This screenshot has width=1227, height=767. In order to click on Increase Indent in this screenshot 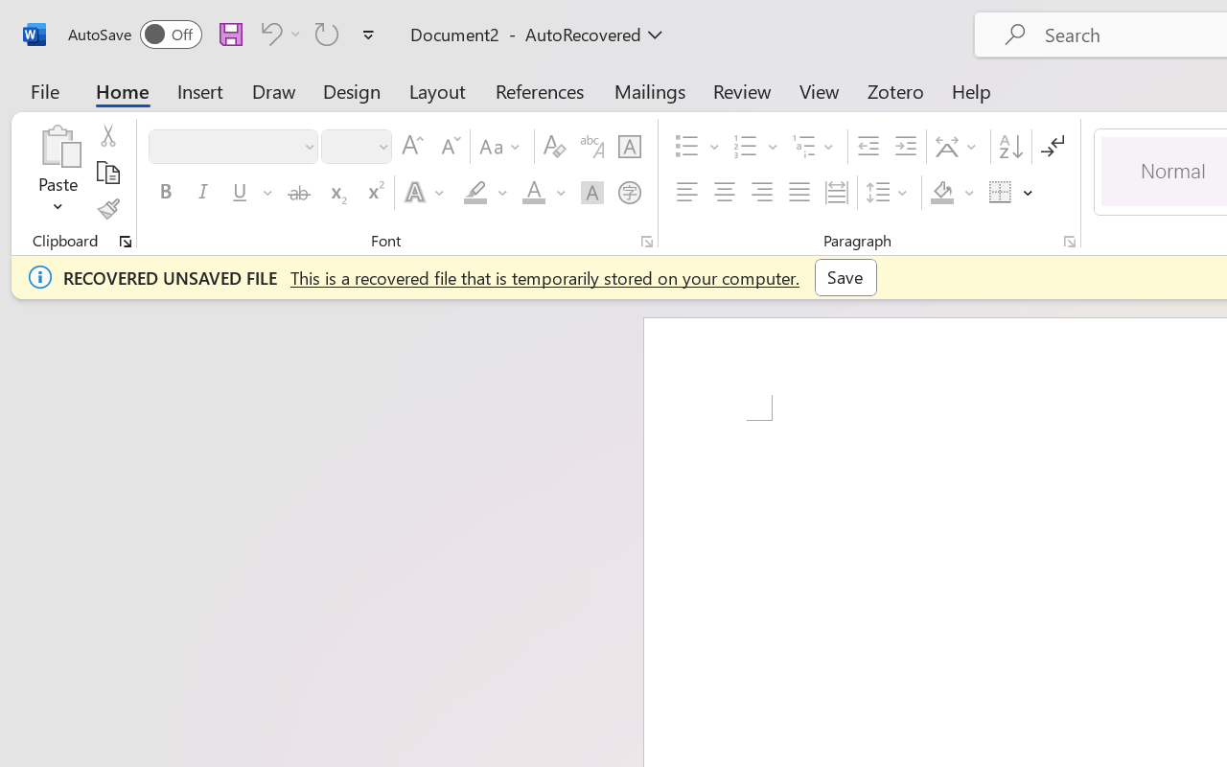, I will do `click(905, 147)`.